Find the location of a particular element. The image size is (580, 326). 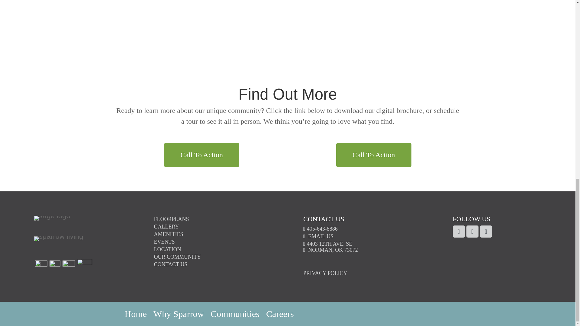

Careers is located at coordinates (318, 236).